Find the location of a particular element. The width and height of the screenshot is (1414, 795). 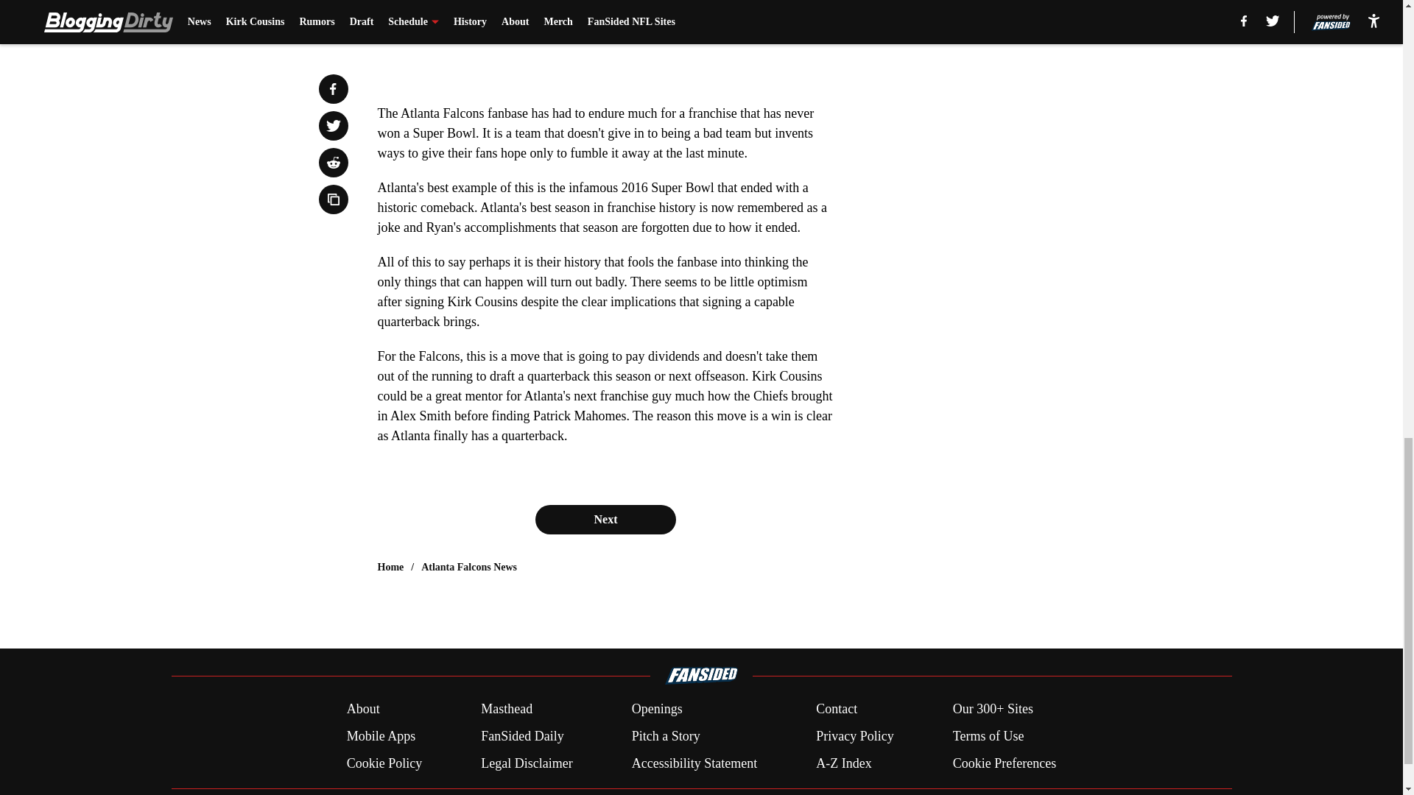

Home is located at coordinates (390, 567).